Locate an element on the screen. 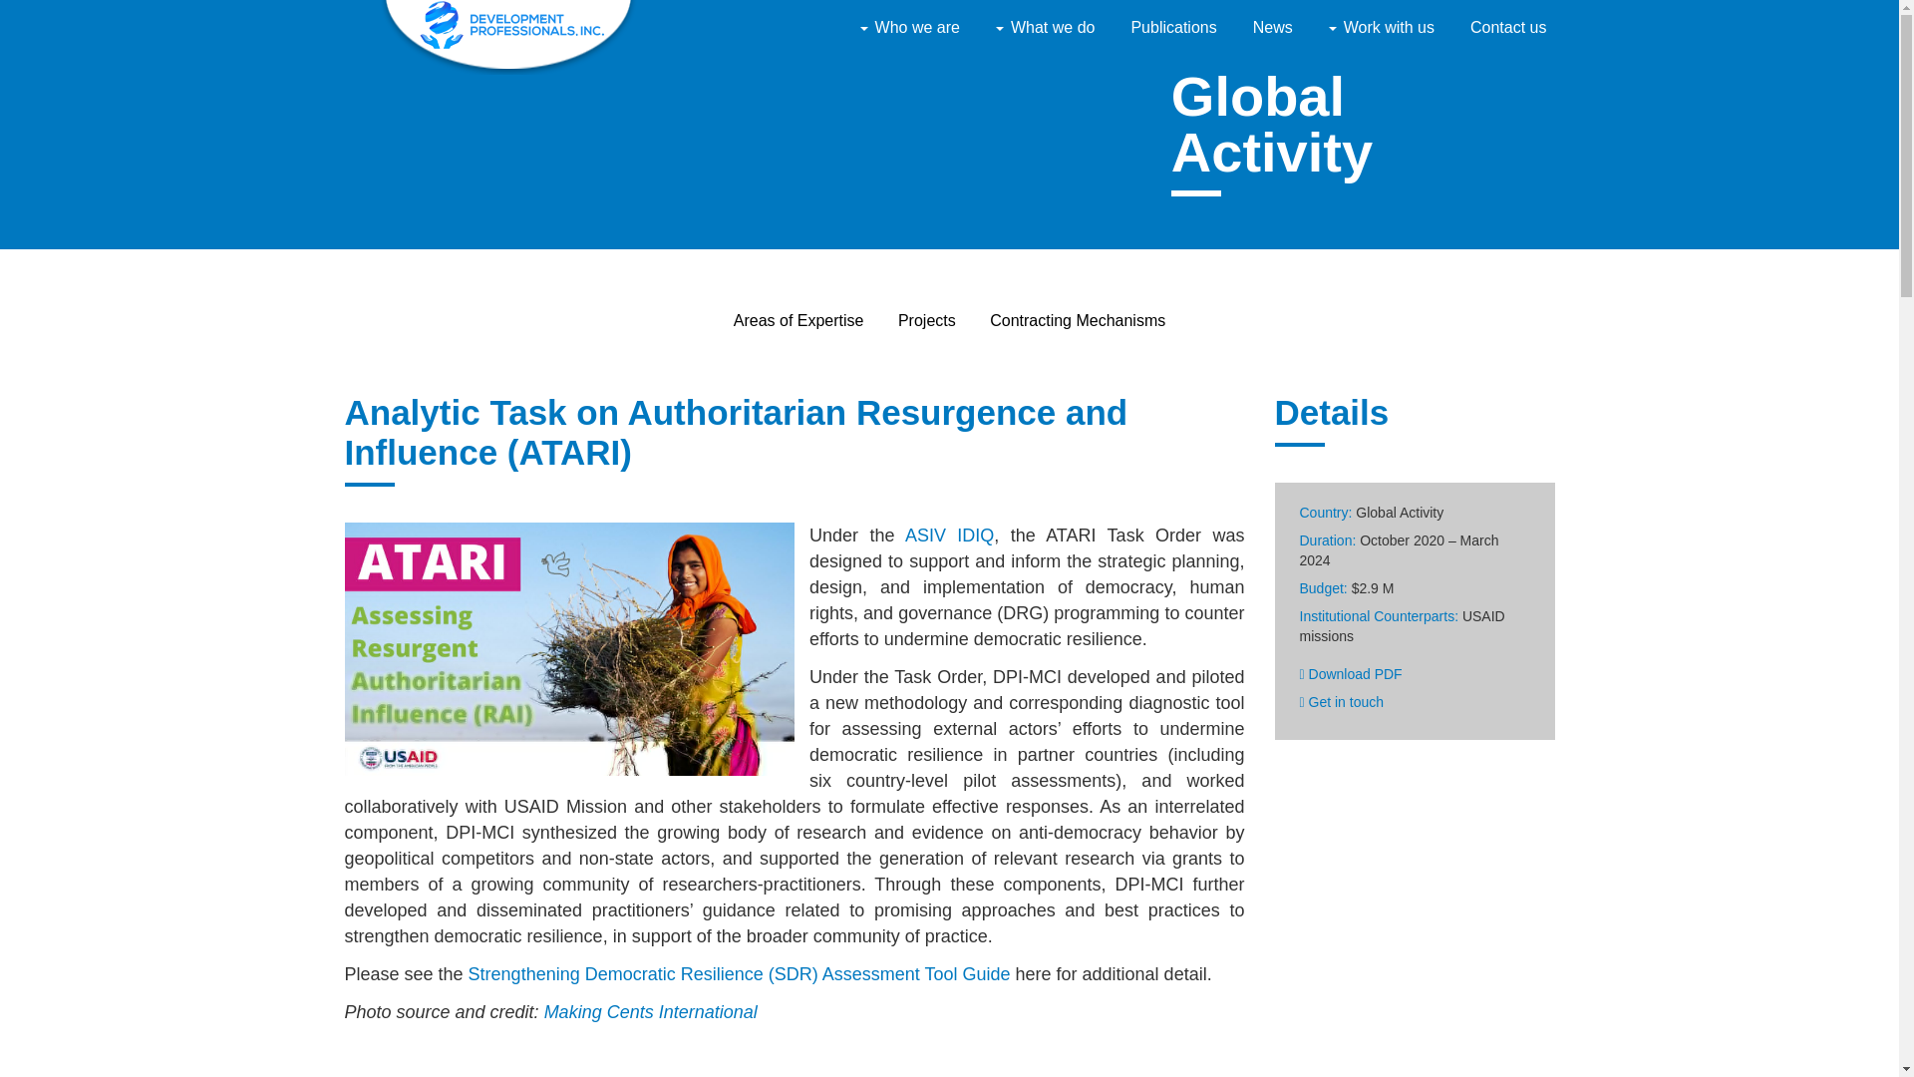  Publications is located at coordinates (1172, 27).